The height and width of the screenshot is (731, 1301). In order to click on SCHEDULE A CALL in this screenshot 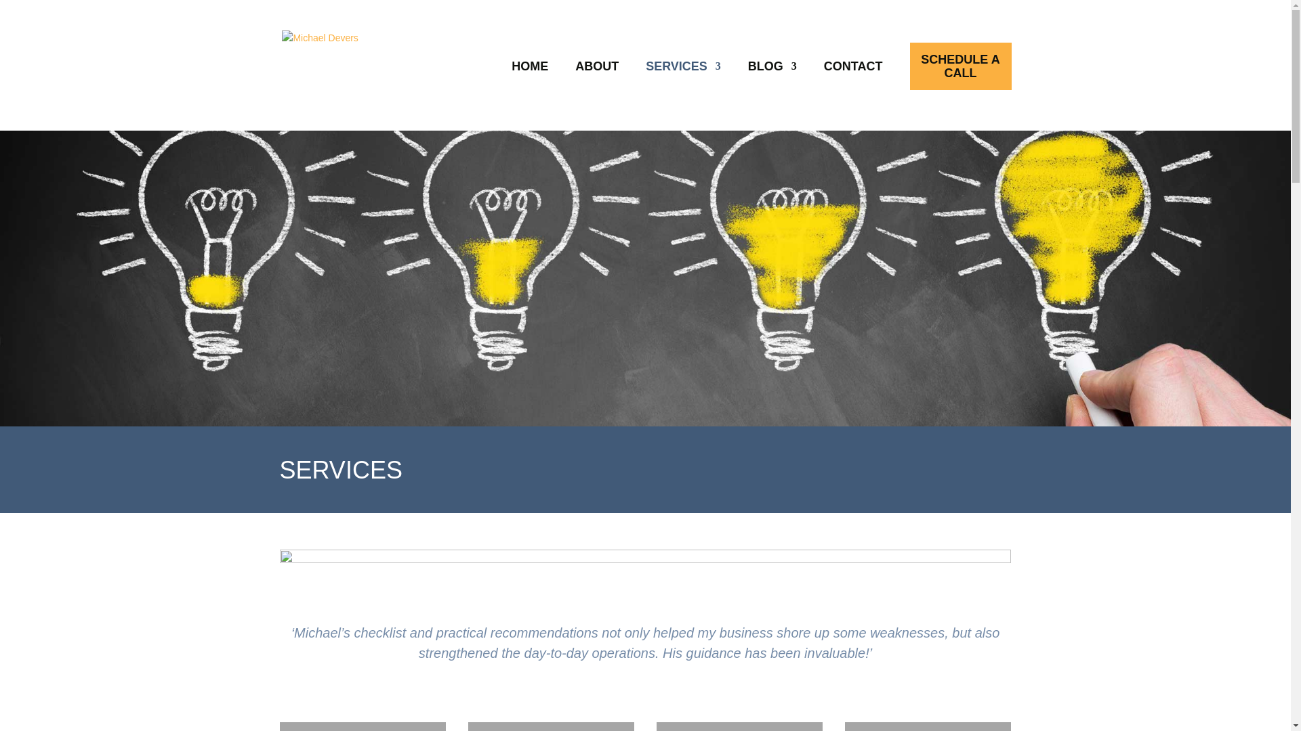, I will do `click(961, 66)`.